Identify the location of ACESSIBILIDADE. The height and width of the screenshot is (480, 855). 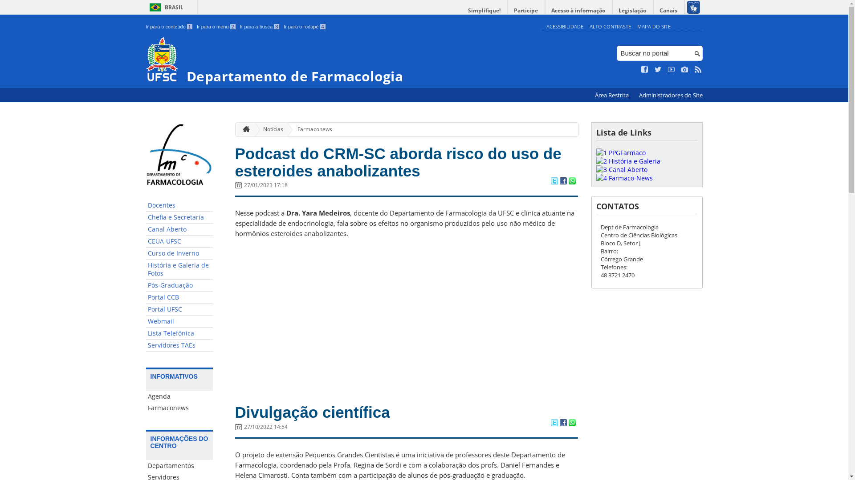
(565, 27).